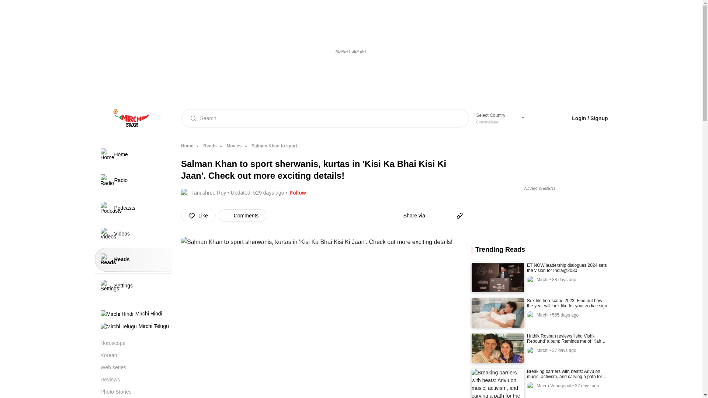 This screenshot has width=708, height=398. What do you see at coordinates (136, 355) in the screenshot?
I see `Korean` at bounding box center [136, 355].